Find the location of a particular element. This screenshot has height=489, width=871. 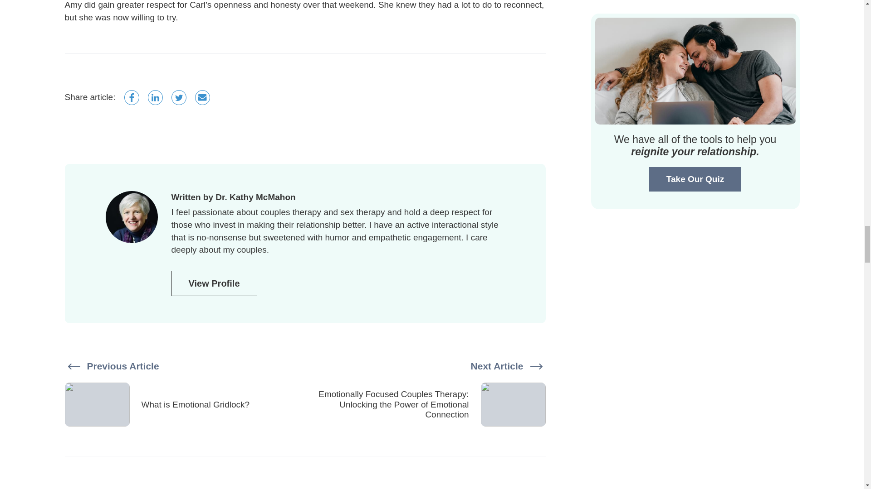

Email is located at coordinates (202, 97).